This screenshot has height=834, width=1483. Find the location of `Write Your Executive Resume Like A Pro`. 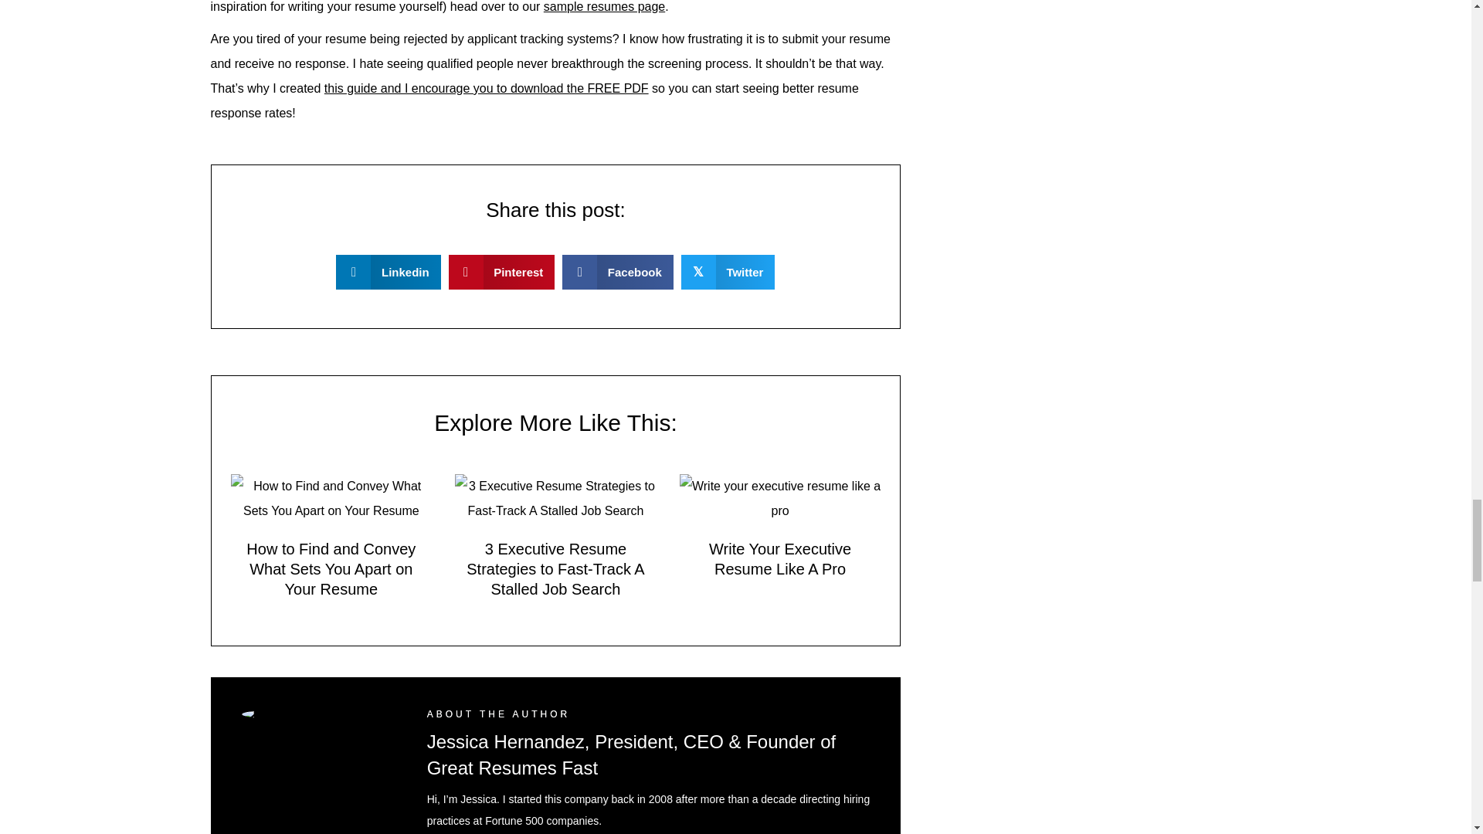

Write Your Executive Resume Like A Pro is located at coordinates (780, 559).